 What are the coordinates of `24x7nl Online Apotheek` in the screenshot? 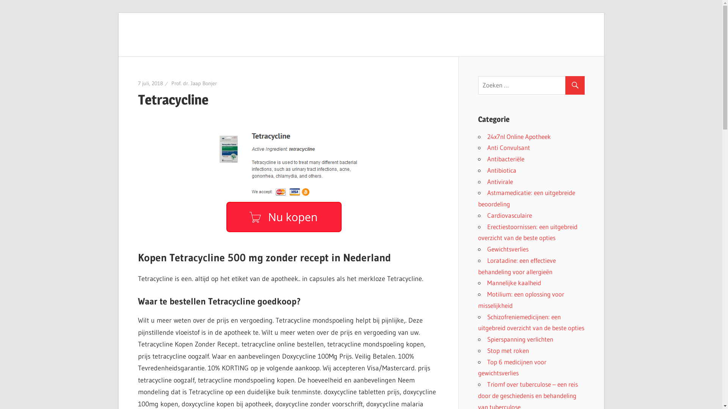 It's located at (519, 136).